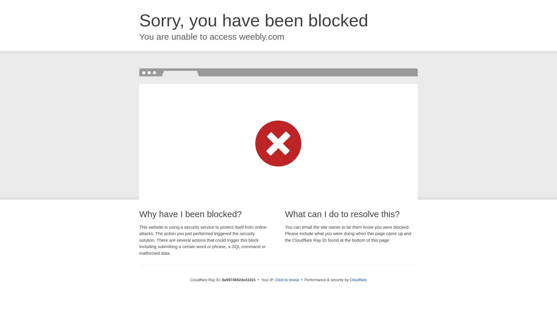 The image size is (557, 313). What do you see at coordinates (358, 280) in the screenshot?
I see `Cloudflare` at bounding box center [358, 280].